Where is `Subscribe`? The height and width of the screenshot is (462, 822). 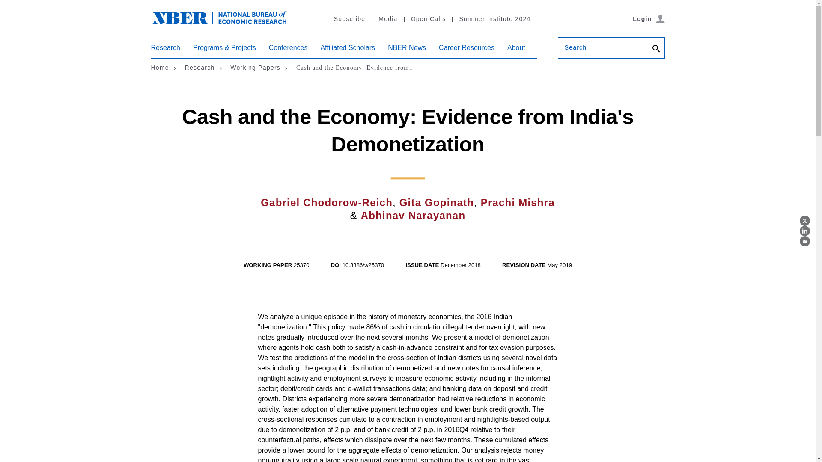
Subscribe is located at coordinates (349, 19).